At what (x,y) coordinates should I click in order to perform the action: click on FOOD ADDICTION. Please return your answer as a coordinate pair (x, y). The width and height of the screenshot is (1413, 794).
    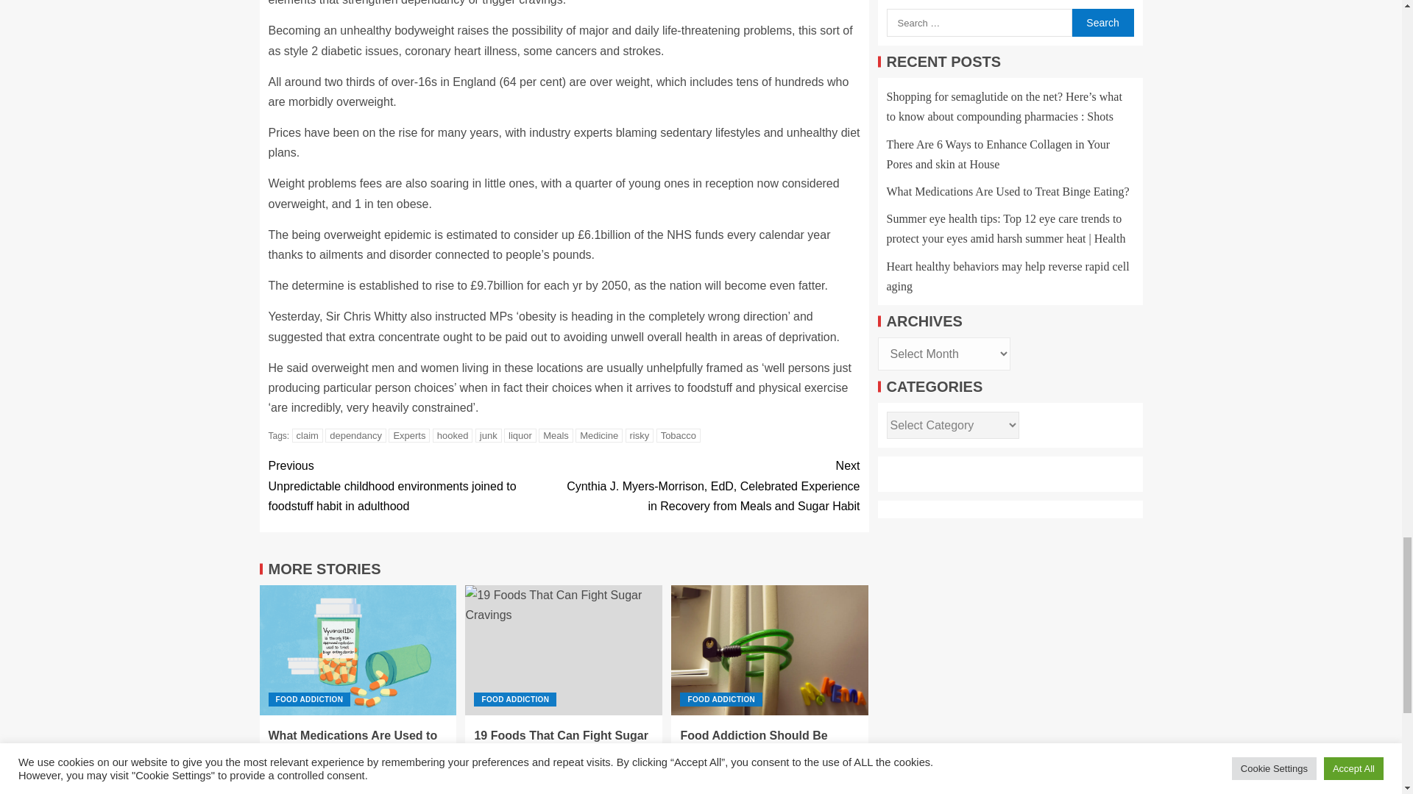
    Looking at the image, I should click on (309, 699).